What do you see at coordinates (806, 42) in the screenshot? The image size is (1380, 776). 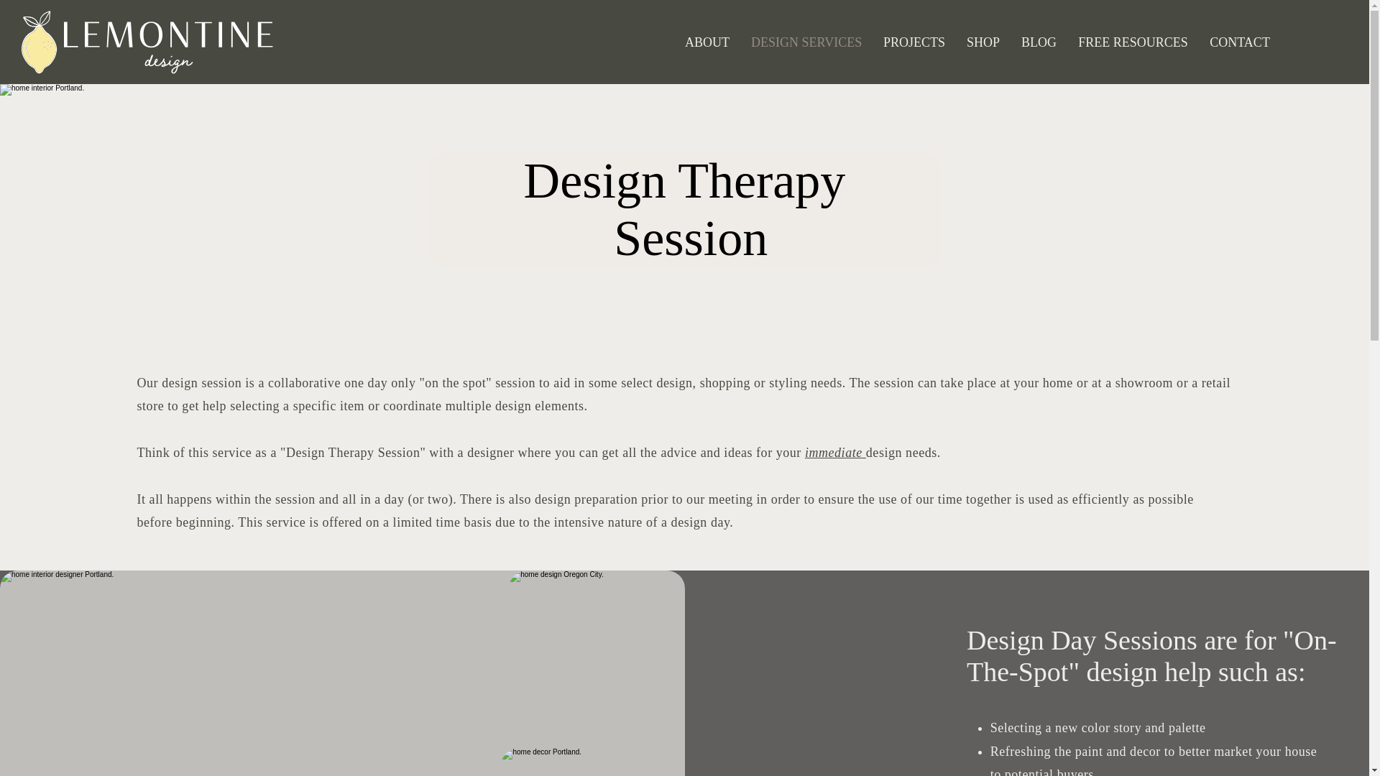 I see `DESIGN SERVICES` at bounding box center [806, 42].